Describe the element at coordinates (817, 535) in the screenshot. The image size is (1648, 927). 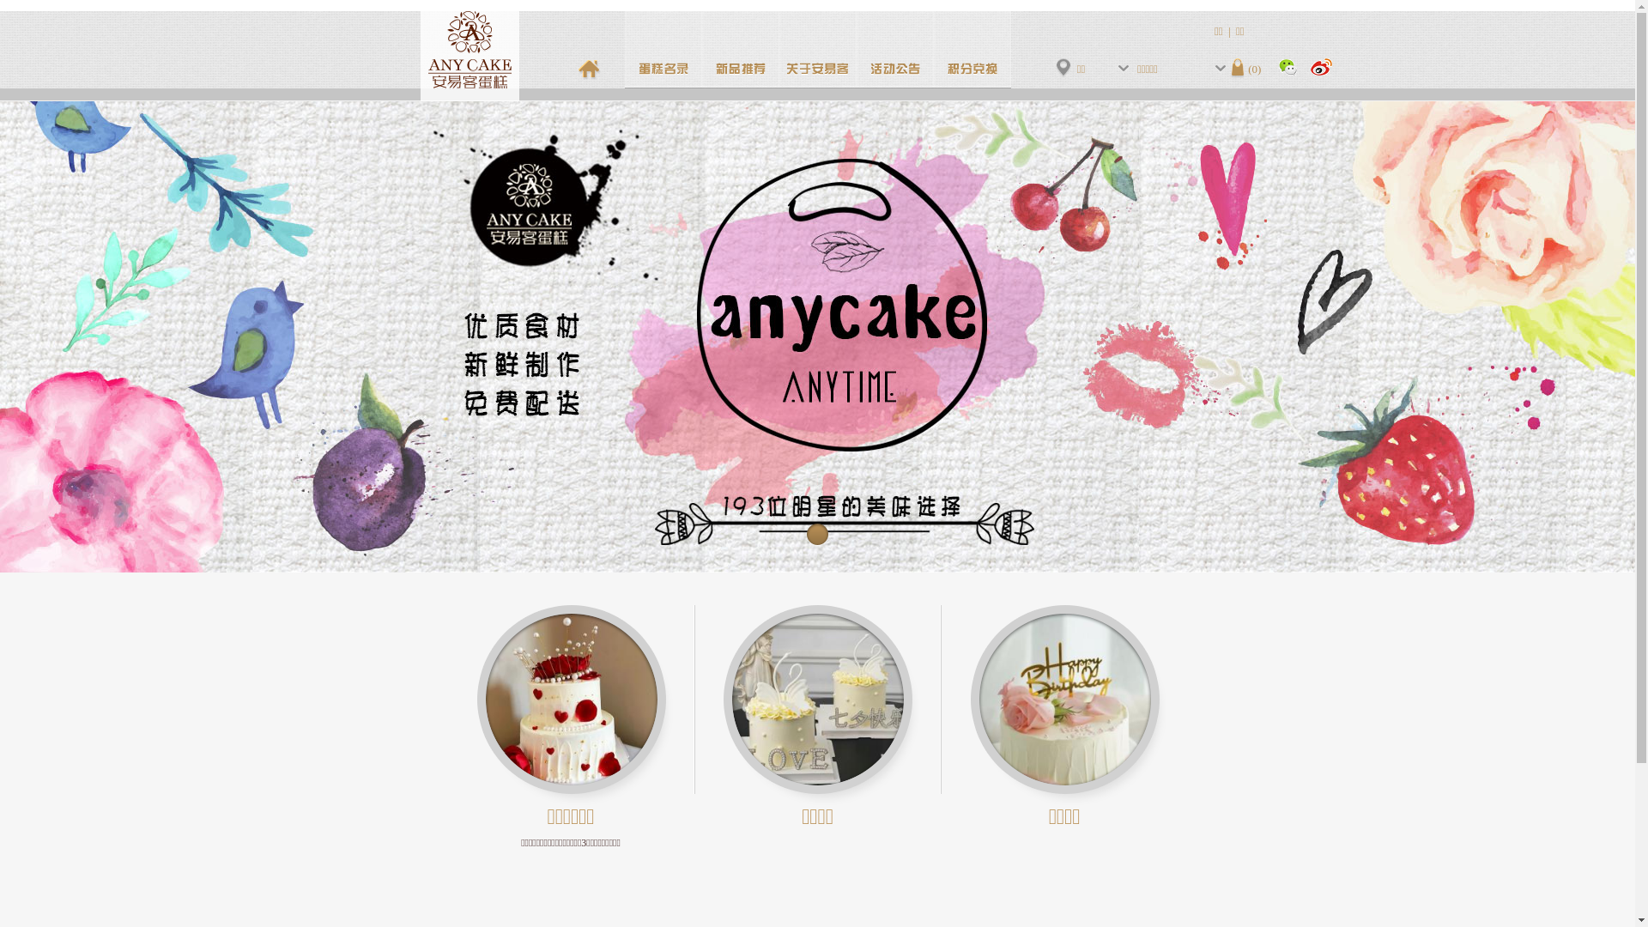
I see `1` at that location.